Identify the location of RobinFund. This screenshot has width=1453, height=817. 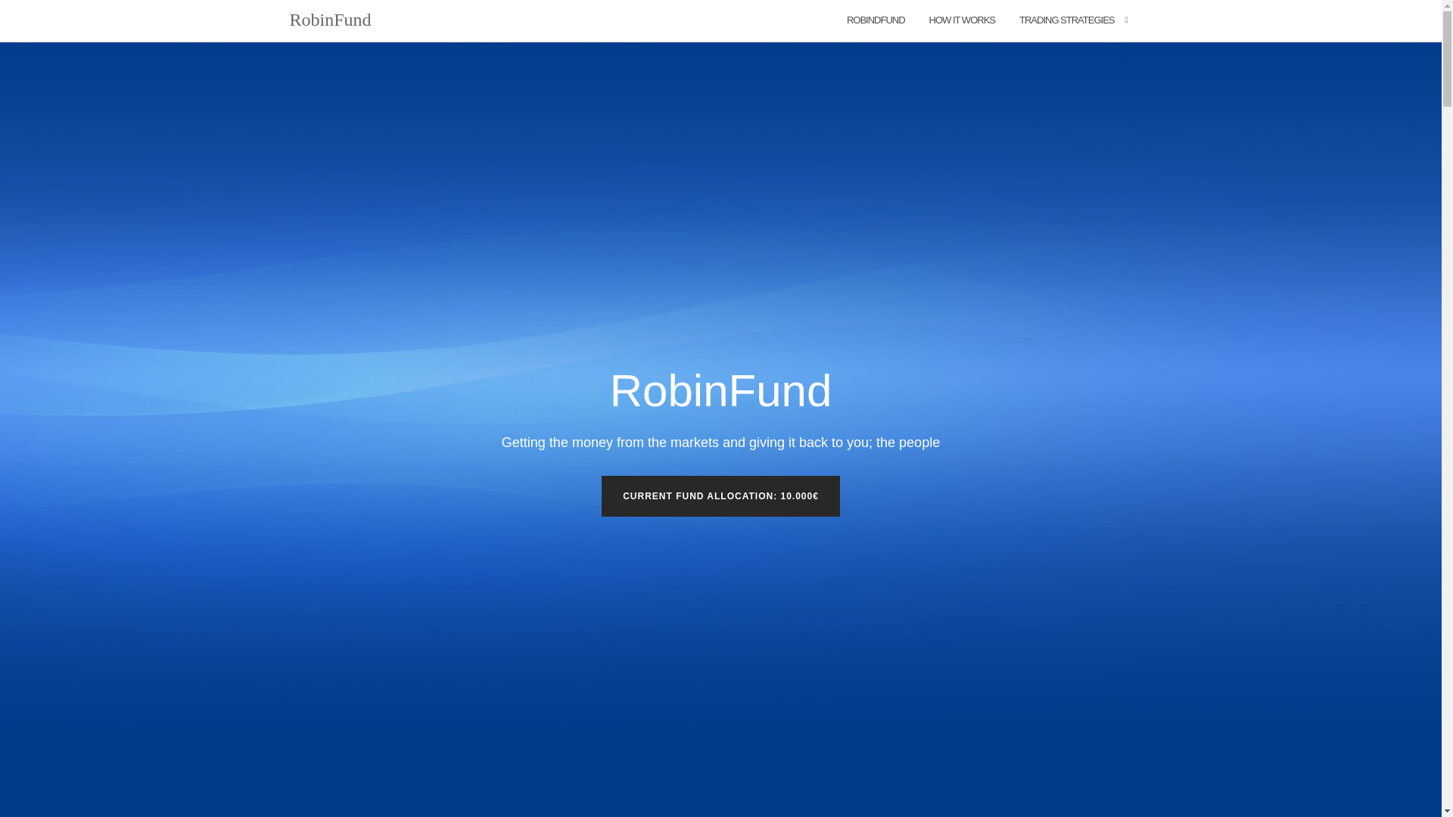
(330, 21).